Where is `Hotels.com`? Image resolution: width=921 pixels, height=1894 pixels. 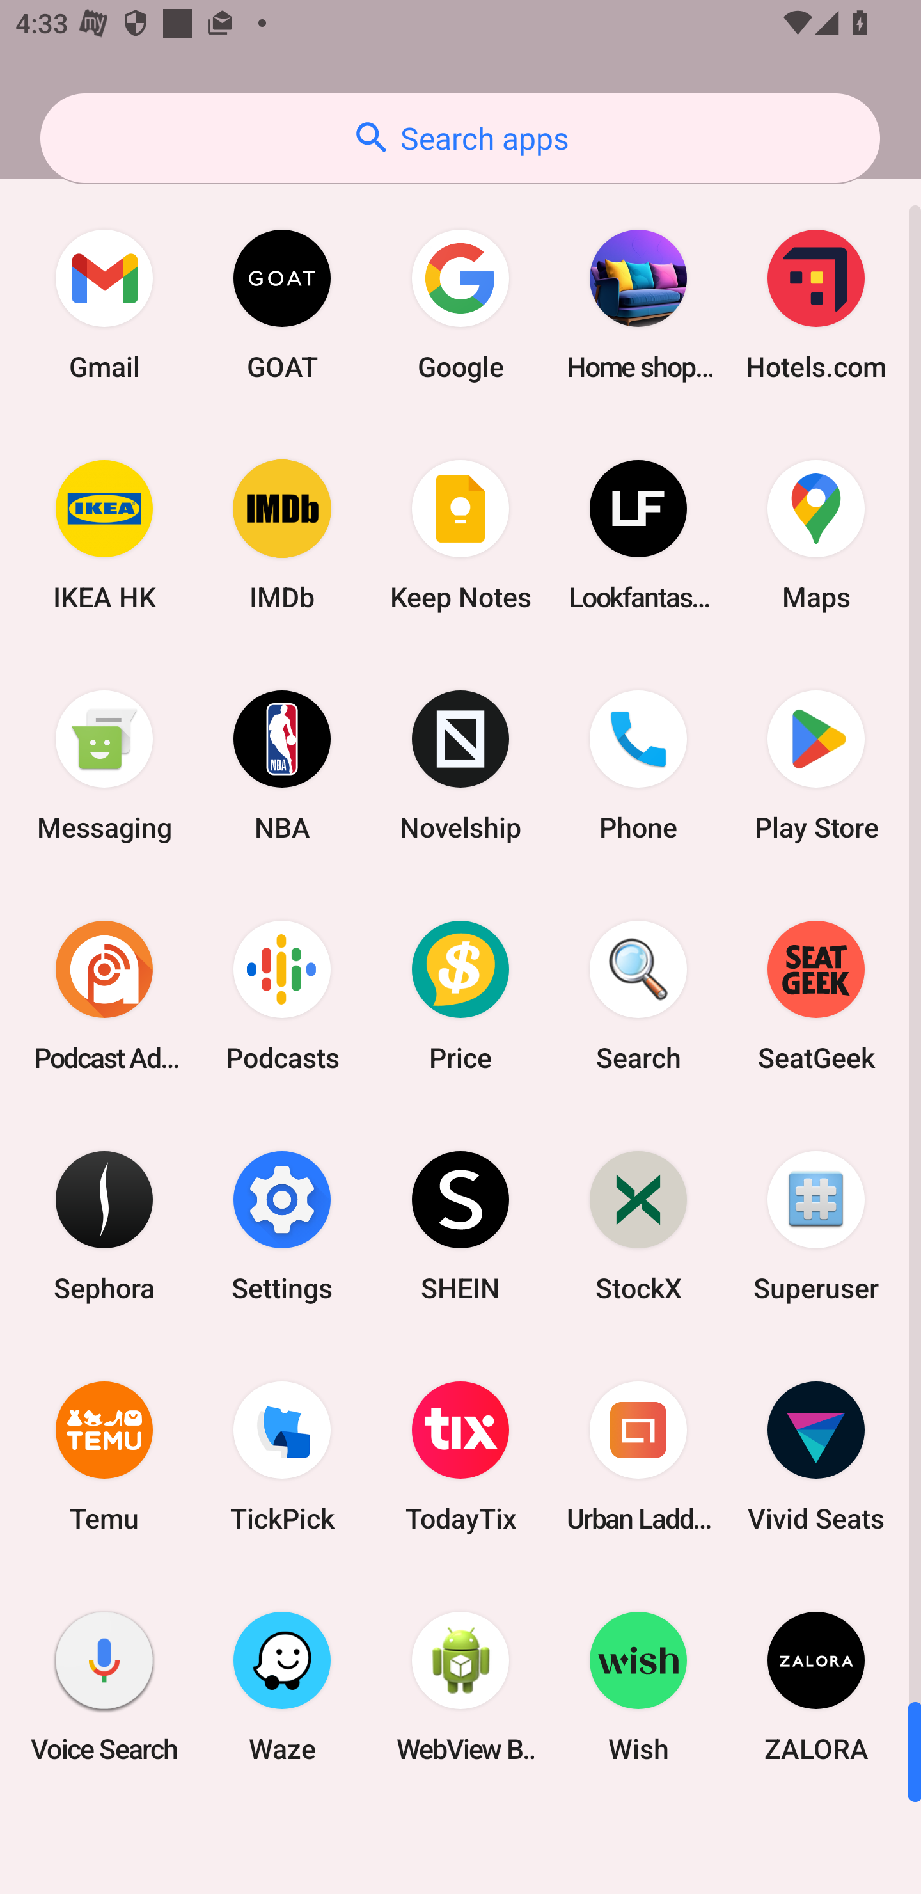 Hotels.com is located at coordinates (816, 305).